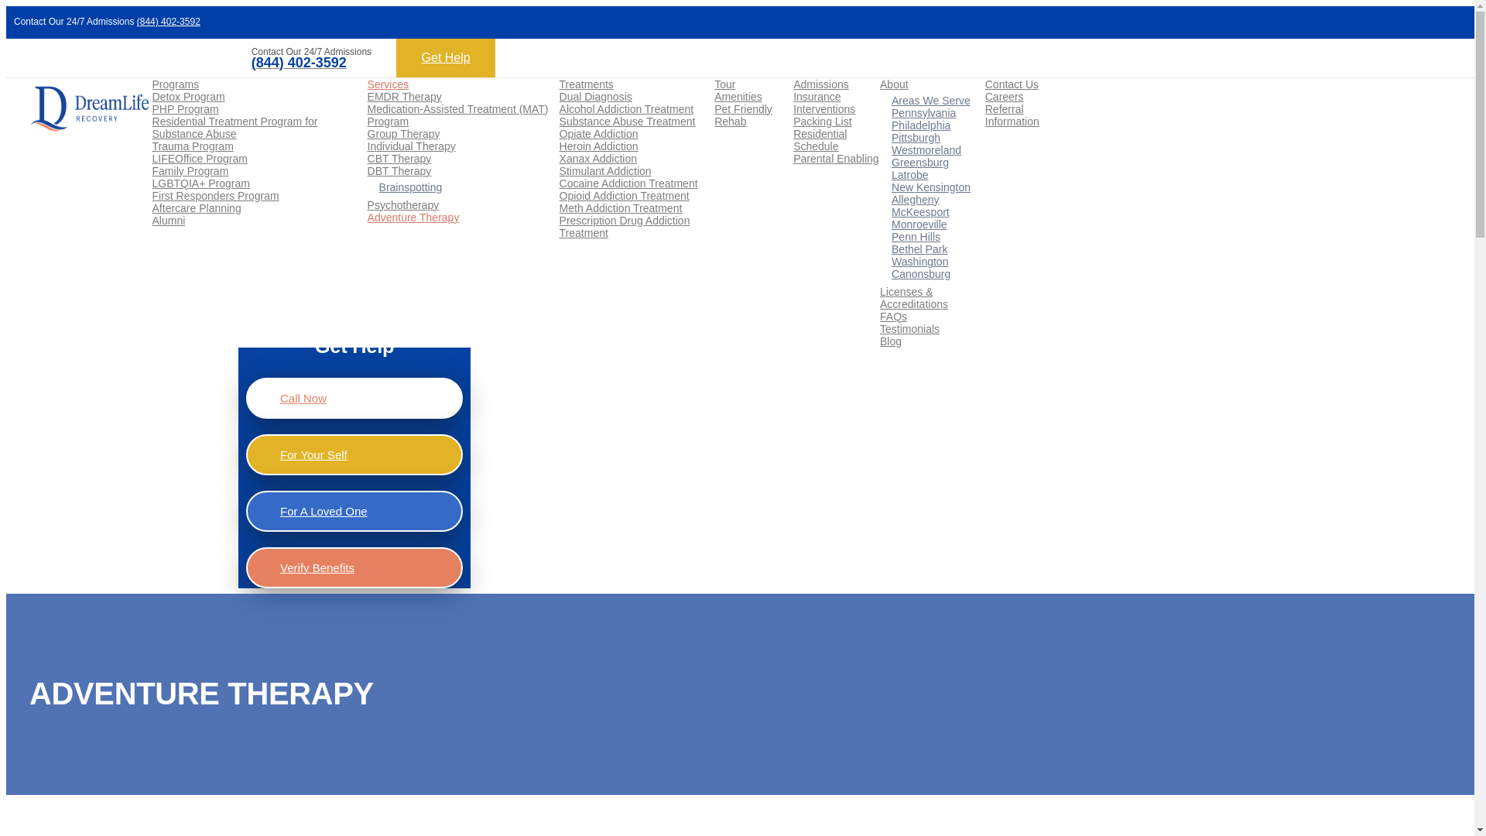  Describe the element at coordinates (413, 218) in the screenshot. I see `Adventure Therapy` at that location.